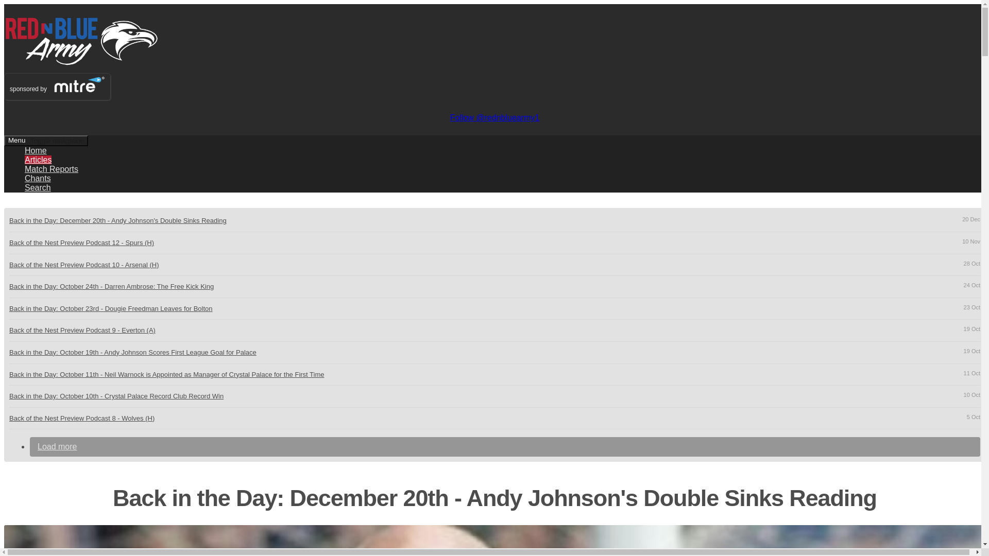 The width and height of the screenshot is (989, 556). Describe the element at coordinates (38, 178) in the screenshot. I see `Skip to main content` at that location.